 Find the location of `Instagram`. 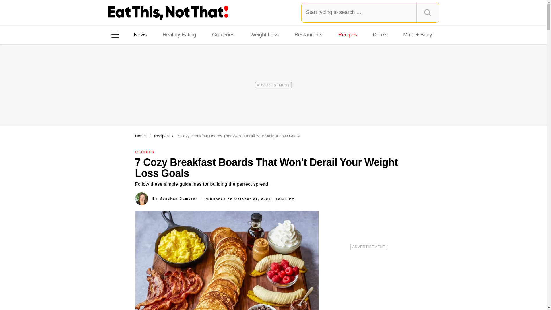

Instagram is located at coordinates (135, 109).